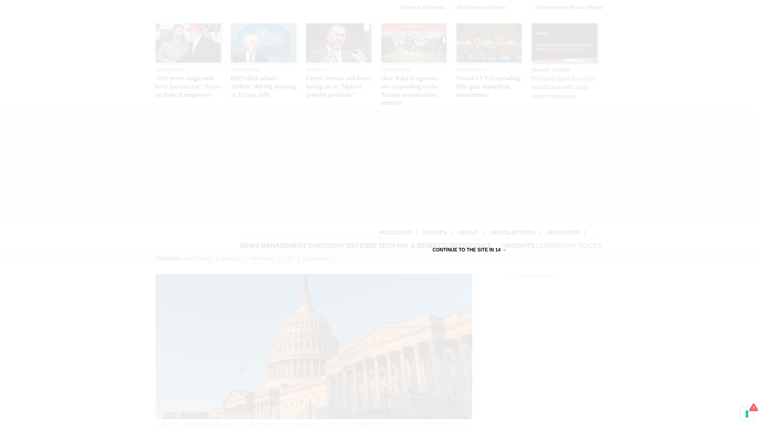 This screenshot has width=760, height=427. What do you see at coordinates (512, 232) in the screenshot?
I see `NEWSLETTERS` at bounding box center [512, 232].